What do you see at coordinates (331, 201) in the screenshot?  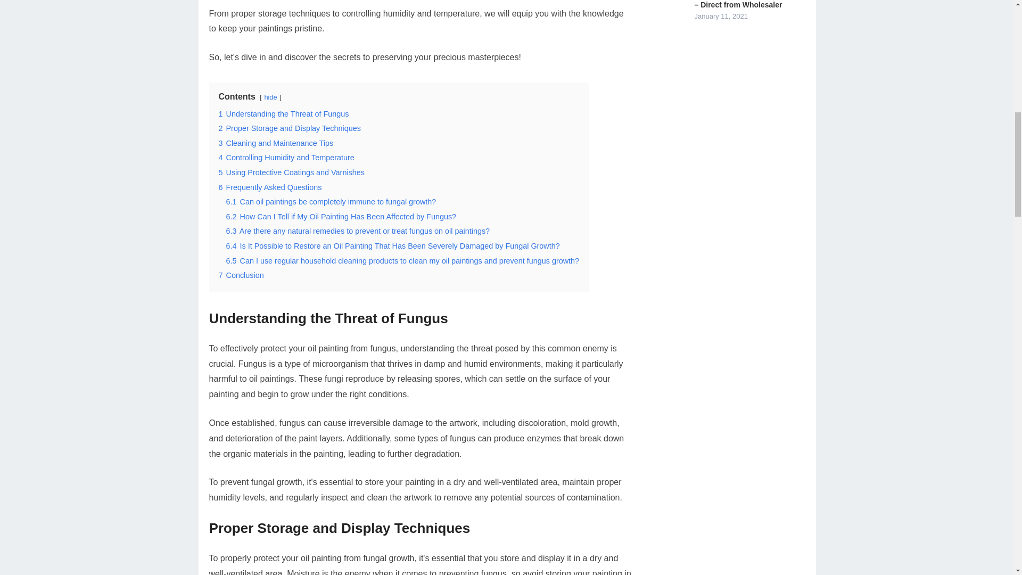 I see `6.1 Can oil paintings be completely immune to fungal growth?` at bounding box center [331, 201].